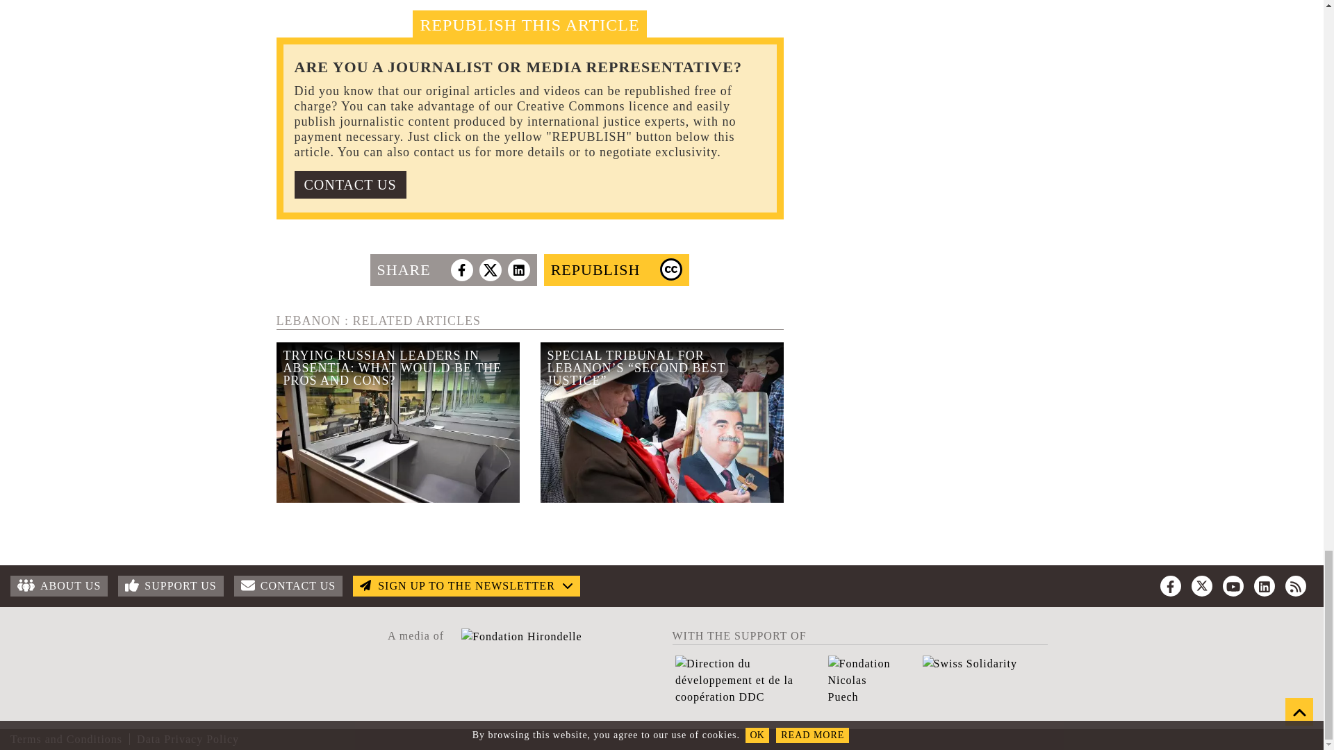 The image size is (1334, 750). What do you see at coordinates (1265, 586) in the screenshot?
I see `LinkedIn` at bounding box center [1265, 586].